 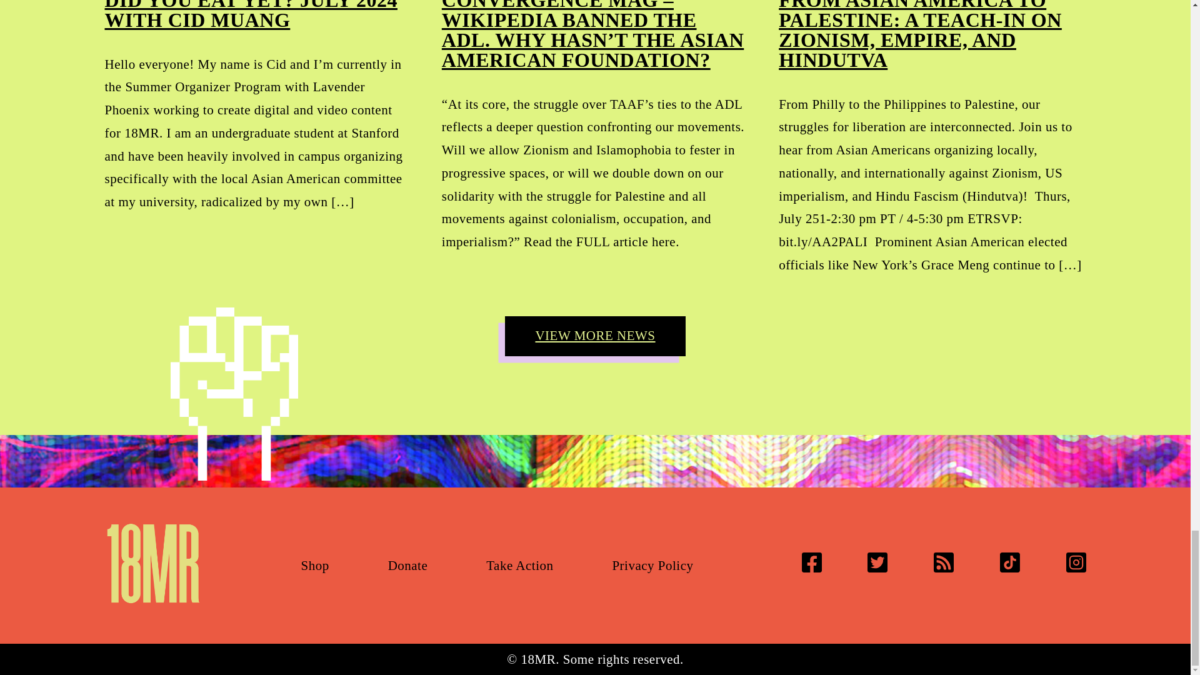 I want to click on Privacy Policy, so click(x=652, y=565).